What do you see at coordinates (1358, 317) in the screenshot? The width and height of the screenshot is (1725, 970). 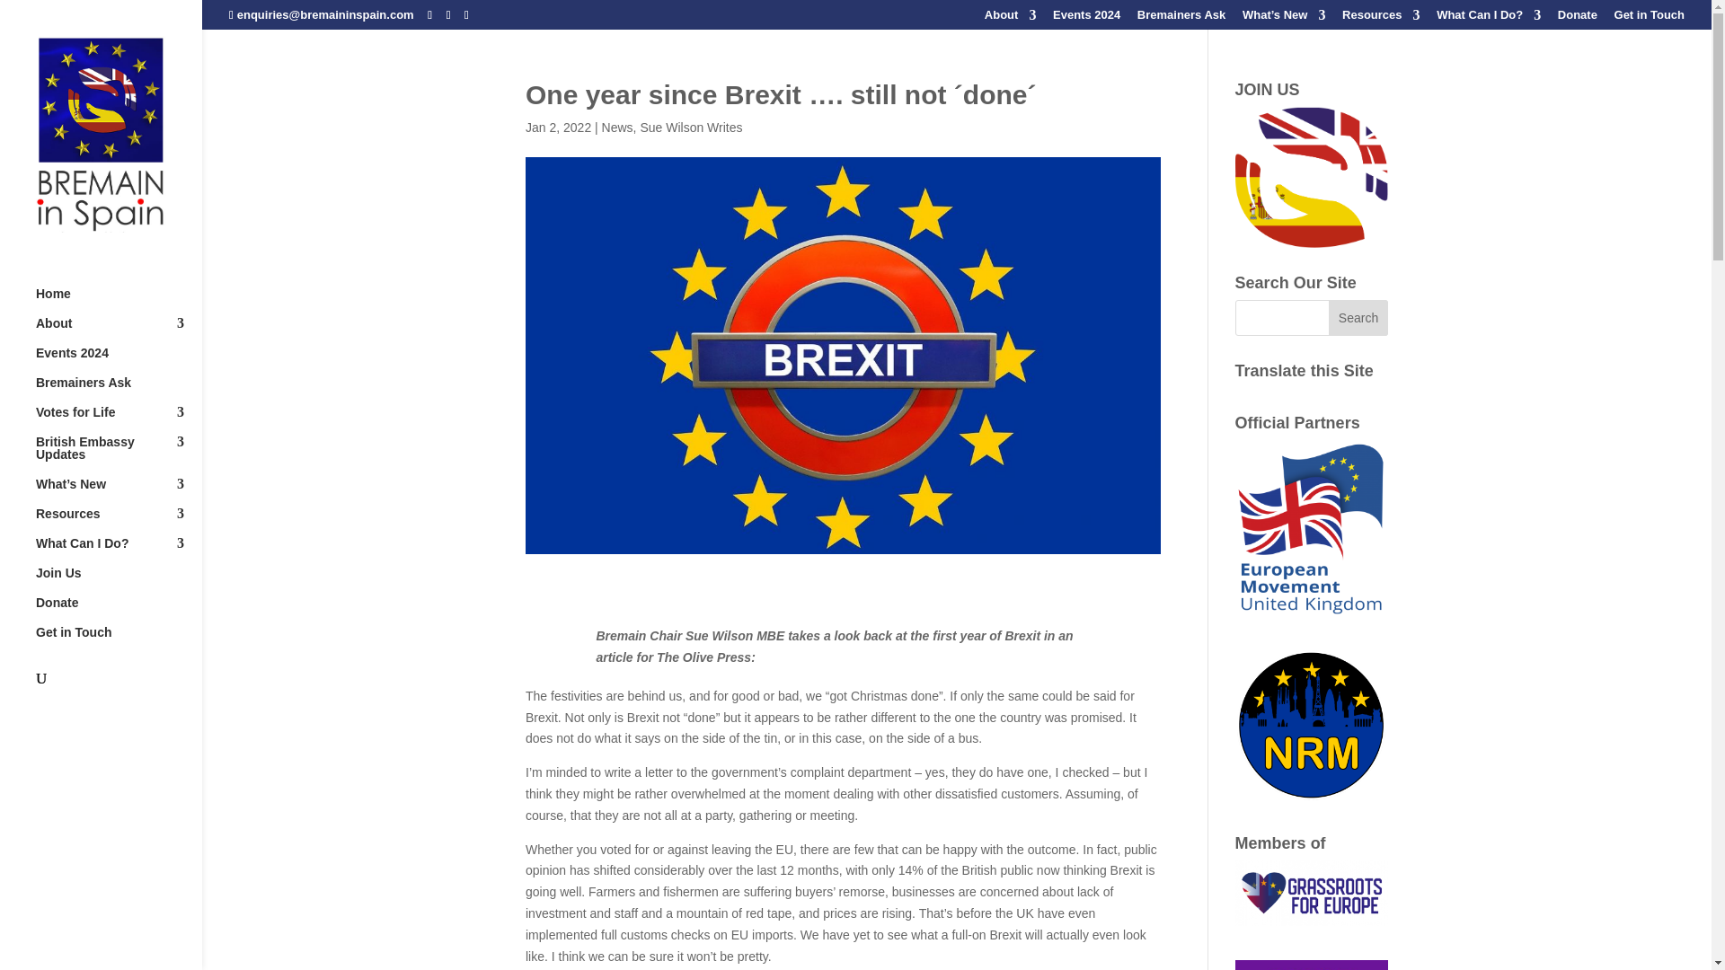 I see `Search` at bounding box center [1358, 317].